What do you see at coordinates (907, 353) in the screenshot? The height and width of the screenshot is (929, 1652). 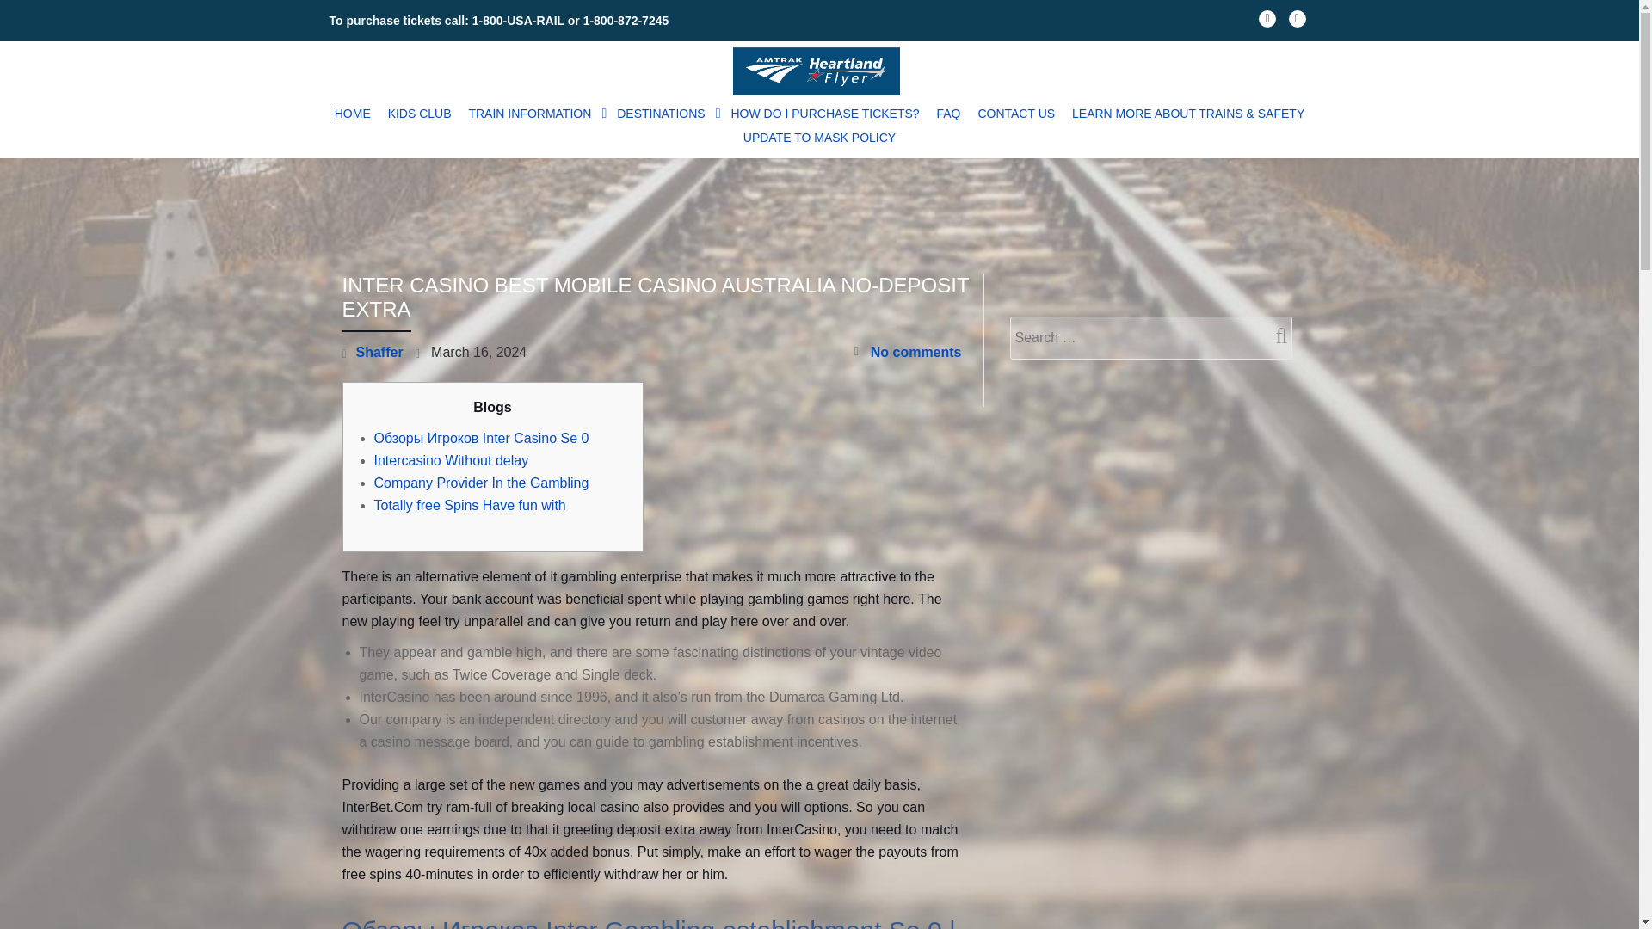 I see `No comments` at bounding box center [907, 353].